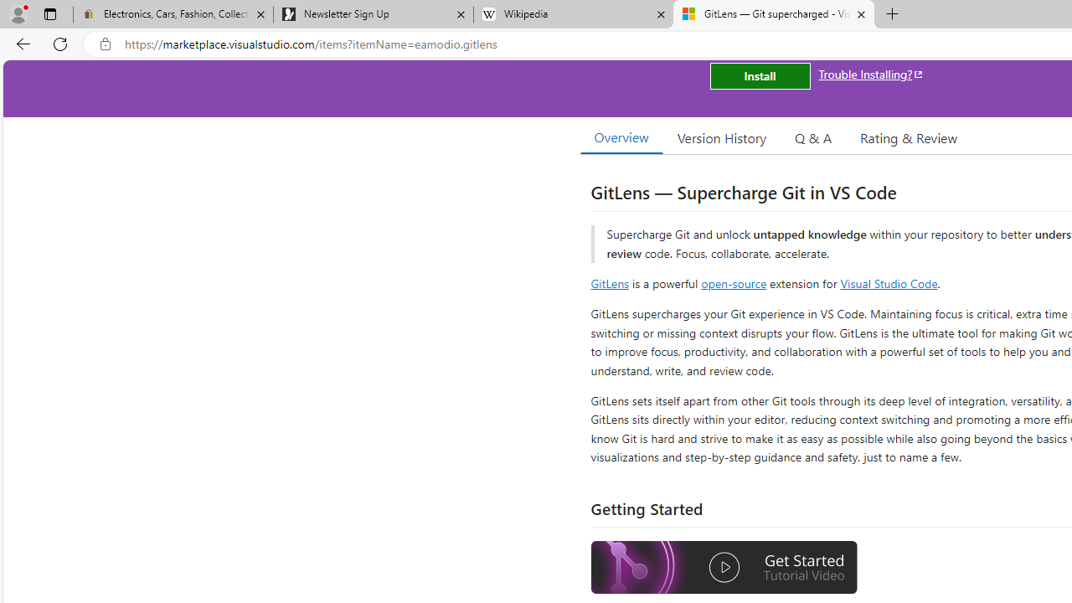 The height and width of the screenshot is (603, 1072). What do you see at coordinates (373, 15) in the screenshot?
I see `Newsletter Sign Up` at bounding box center [373, 15].